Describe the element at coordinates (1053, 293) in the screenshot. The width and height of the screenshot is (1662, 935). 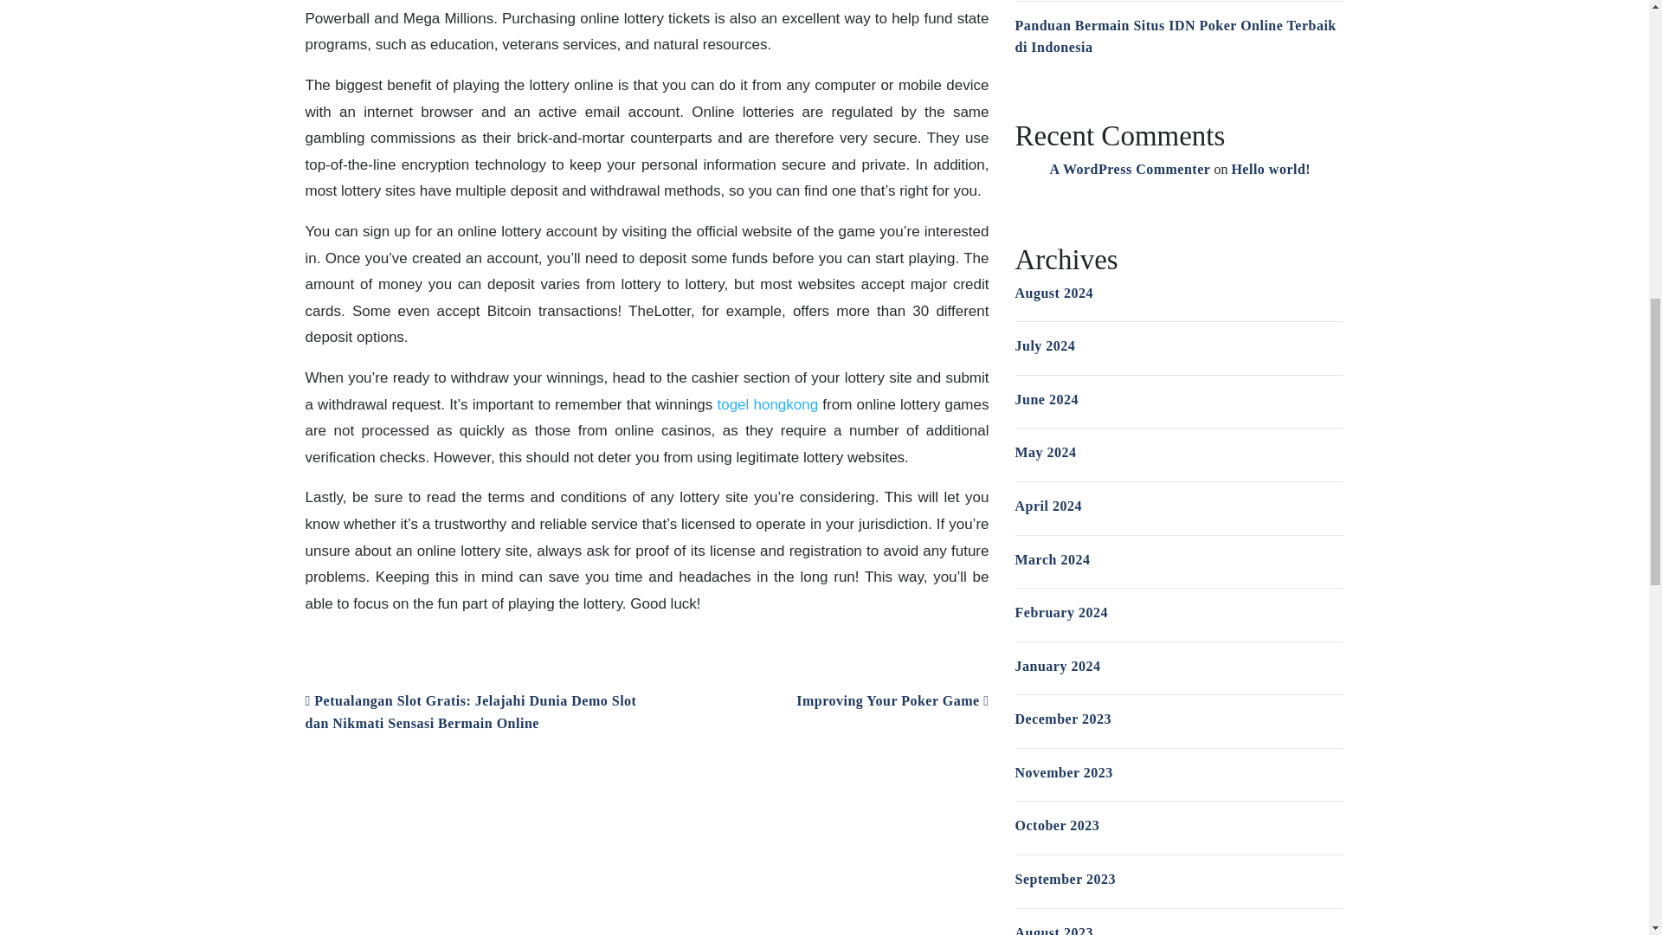
I see `August 2024` at that location.